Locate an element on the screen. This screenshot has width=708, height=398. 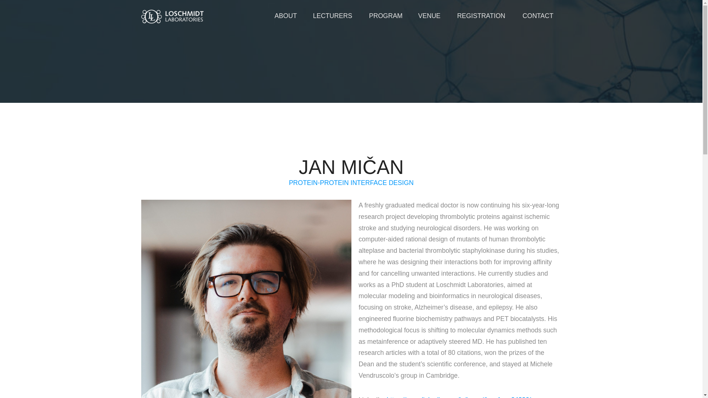
CONTACT is located at coordinates (538, 16).